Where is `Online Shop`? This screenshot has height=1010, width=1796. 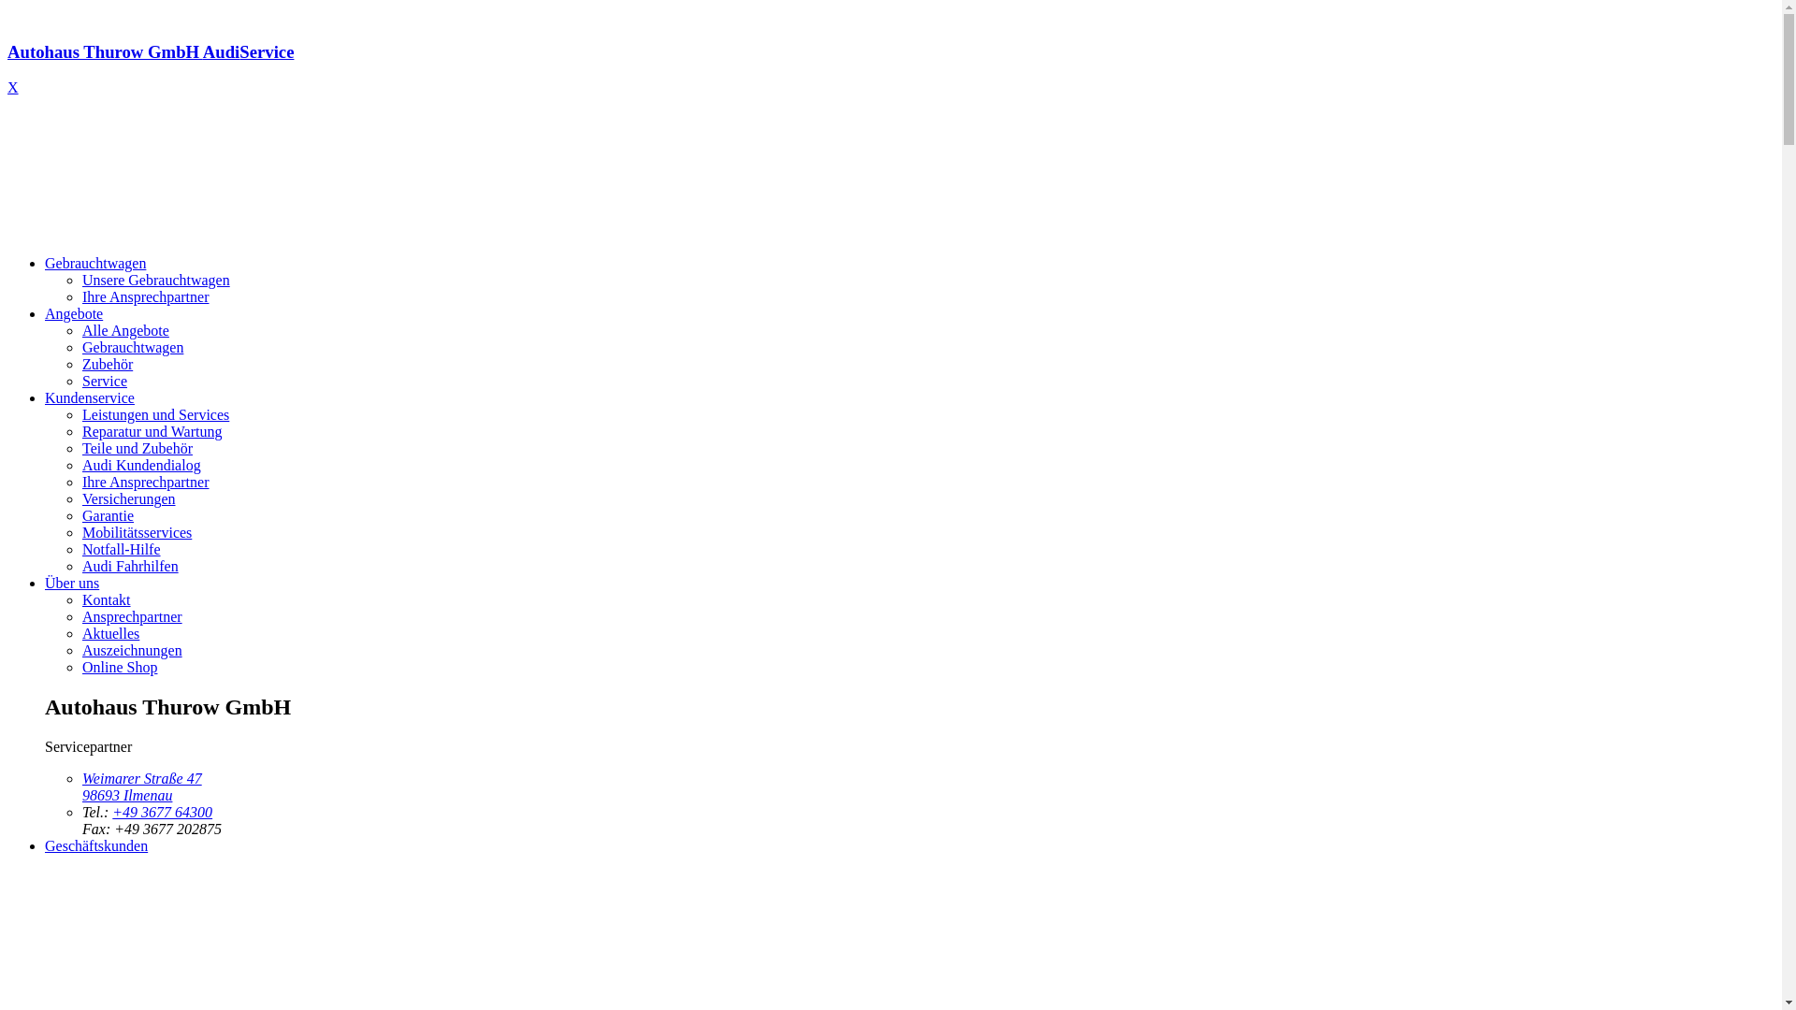
Online Shop is located at coordinates (120, 668).